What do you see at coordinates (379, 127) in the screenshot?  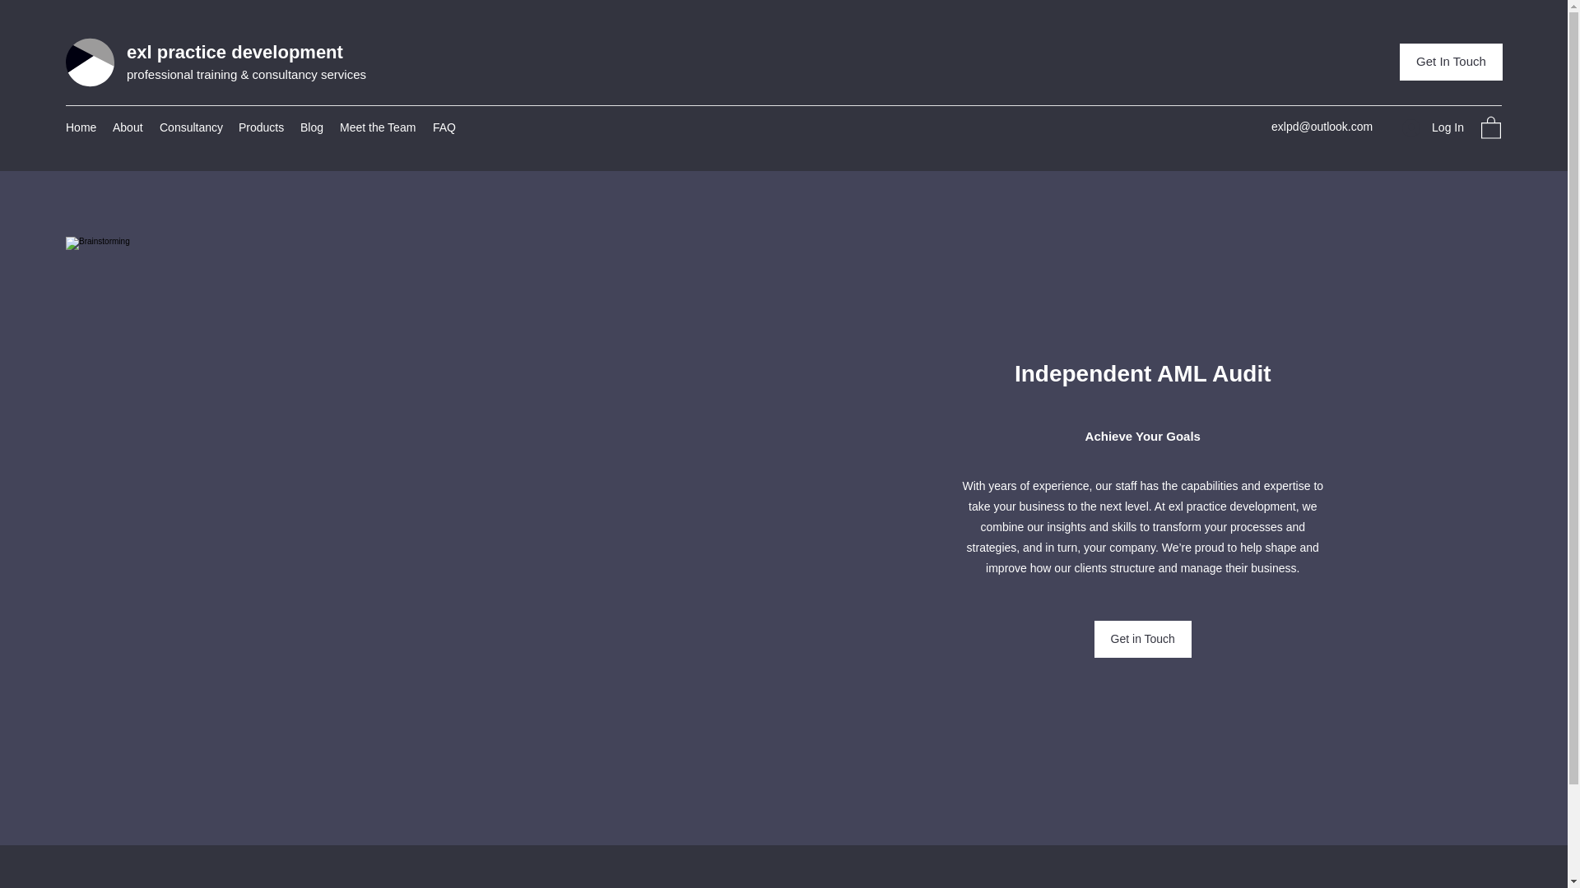 I see `Meet the Team` at bounding box center [379, 127].